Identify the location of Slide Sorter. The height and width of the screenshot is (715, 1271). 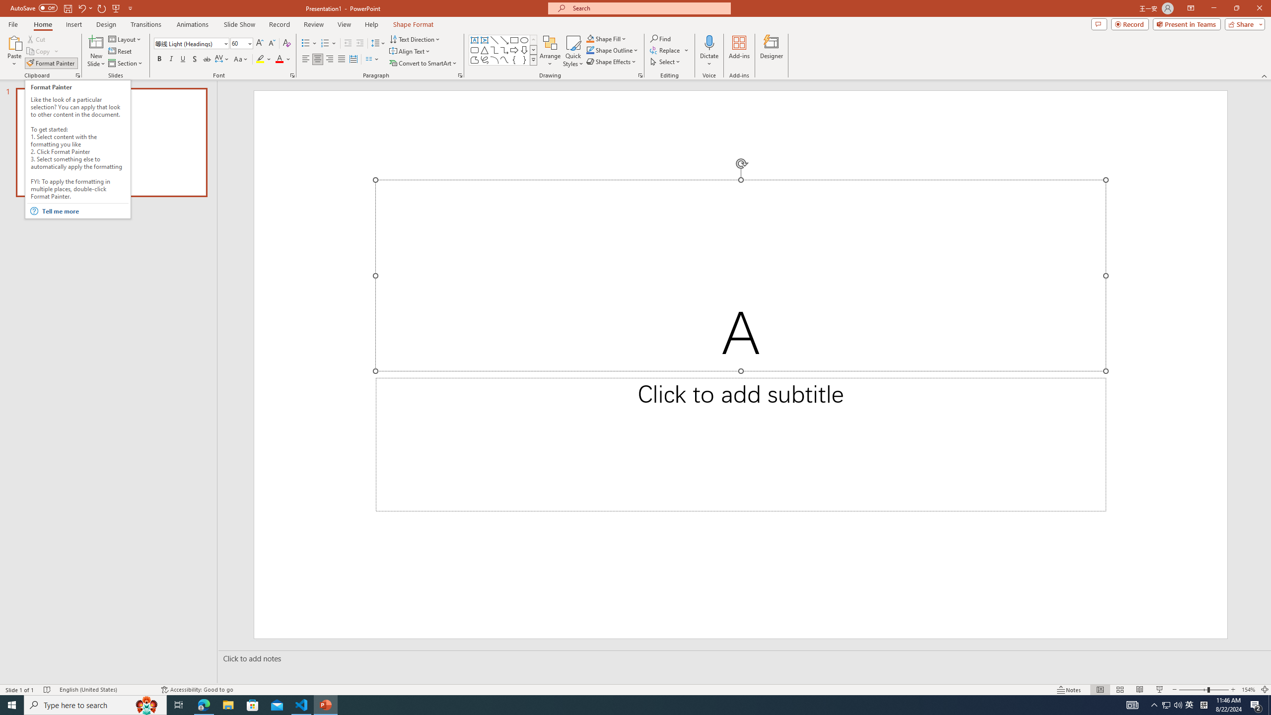
(1119, 690).